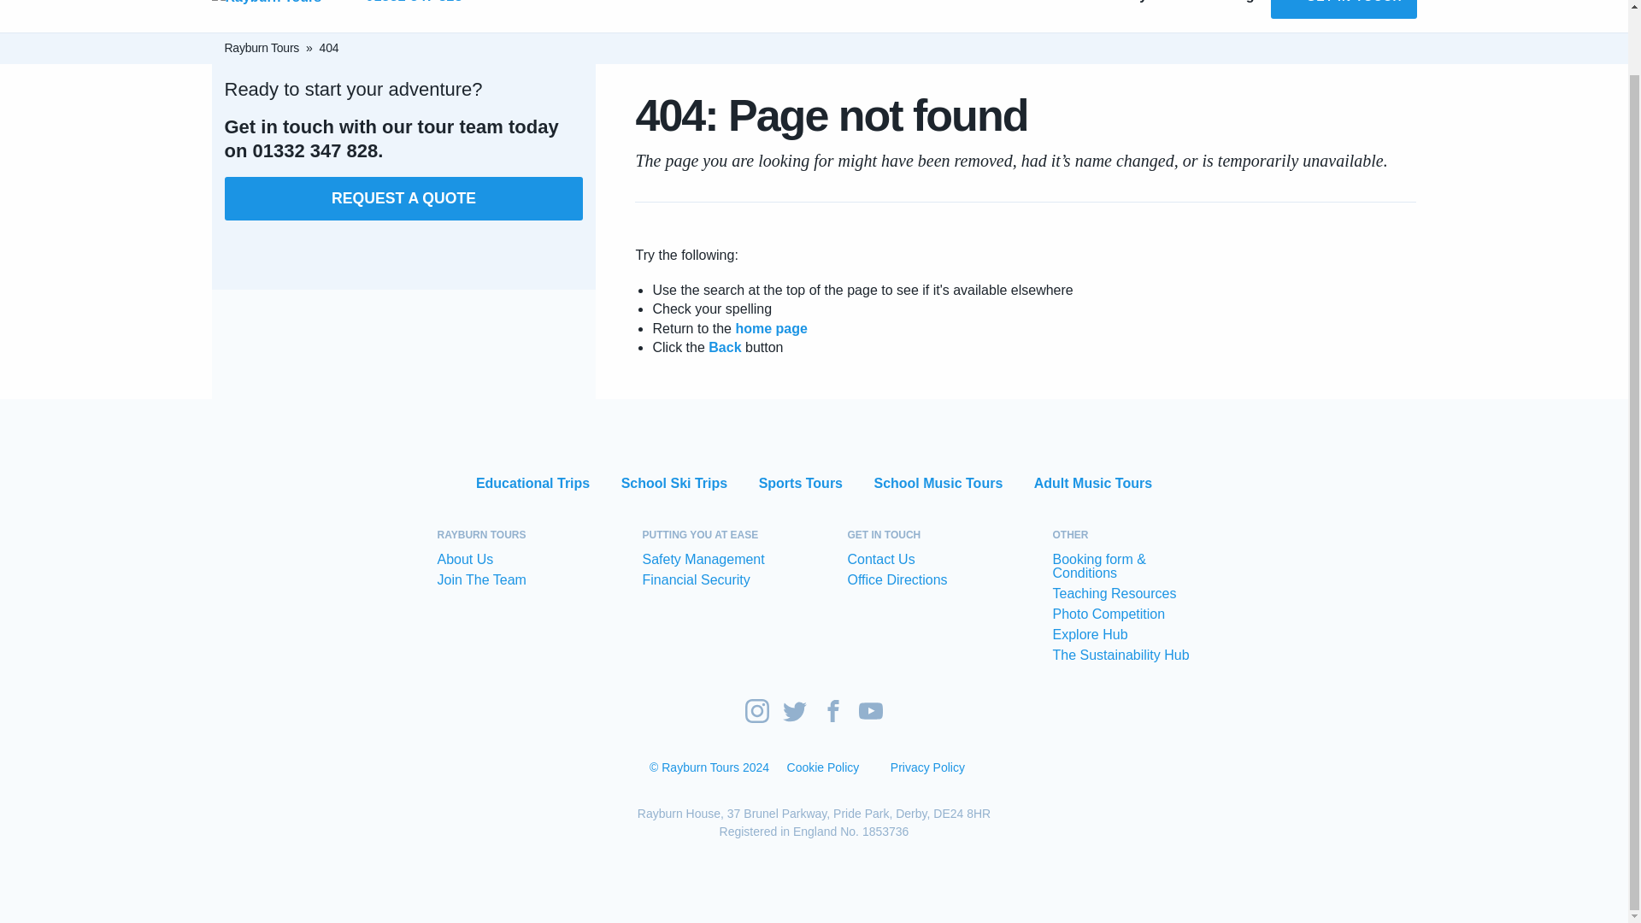 This screenshot has width=1641, height=923. Describe the element at coordinates (1232, 15) in the screenshot. I see `home page` at that location.